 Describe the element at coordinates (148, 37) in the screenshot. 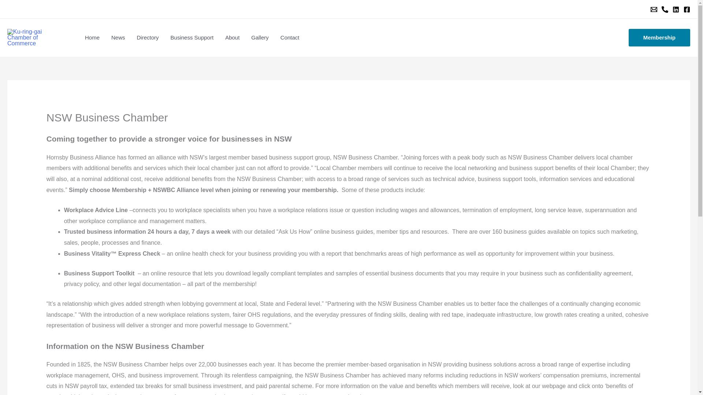

I see `Directory` at that location.